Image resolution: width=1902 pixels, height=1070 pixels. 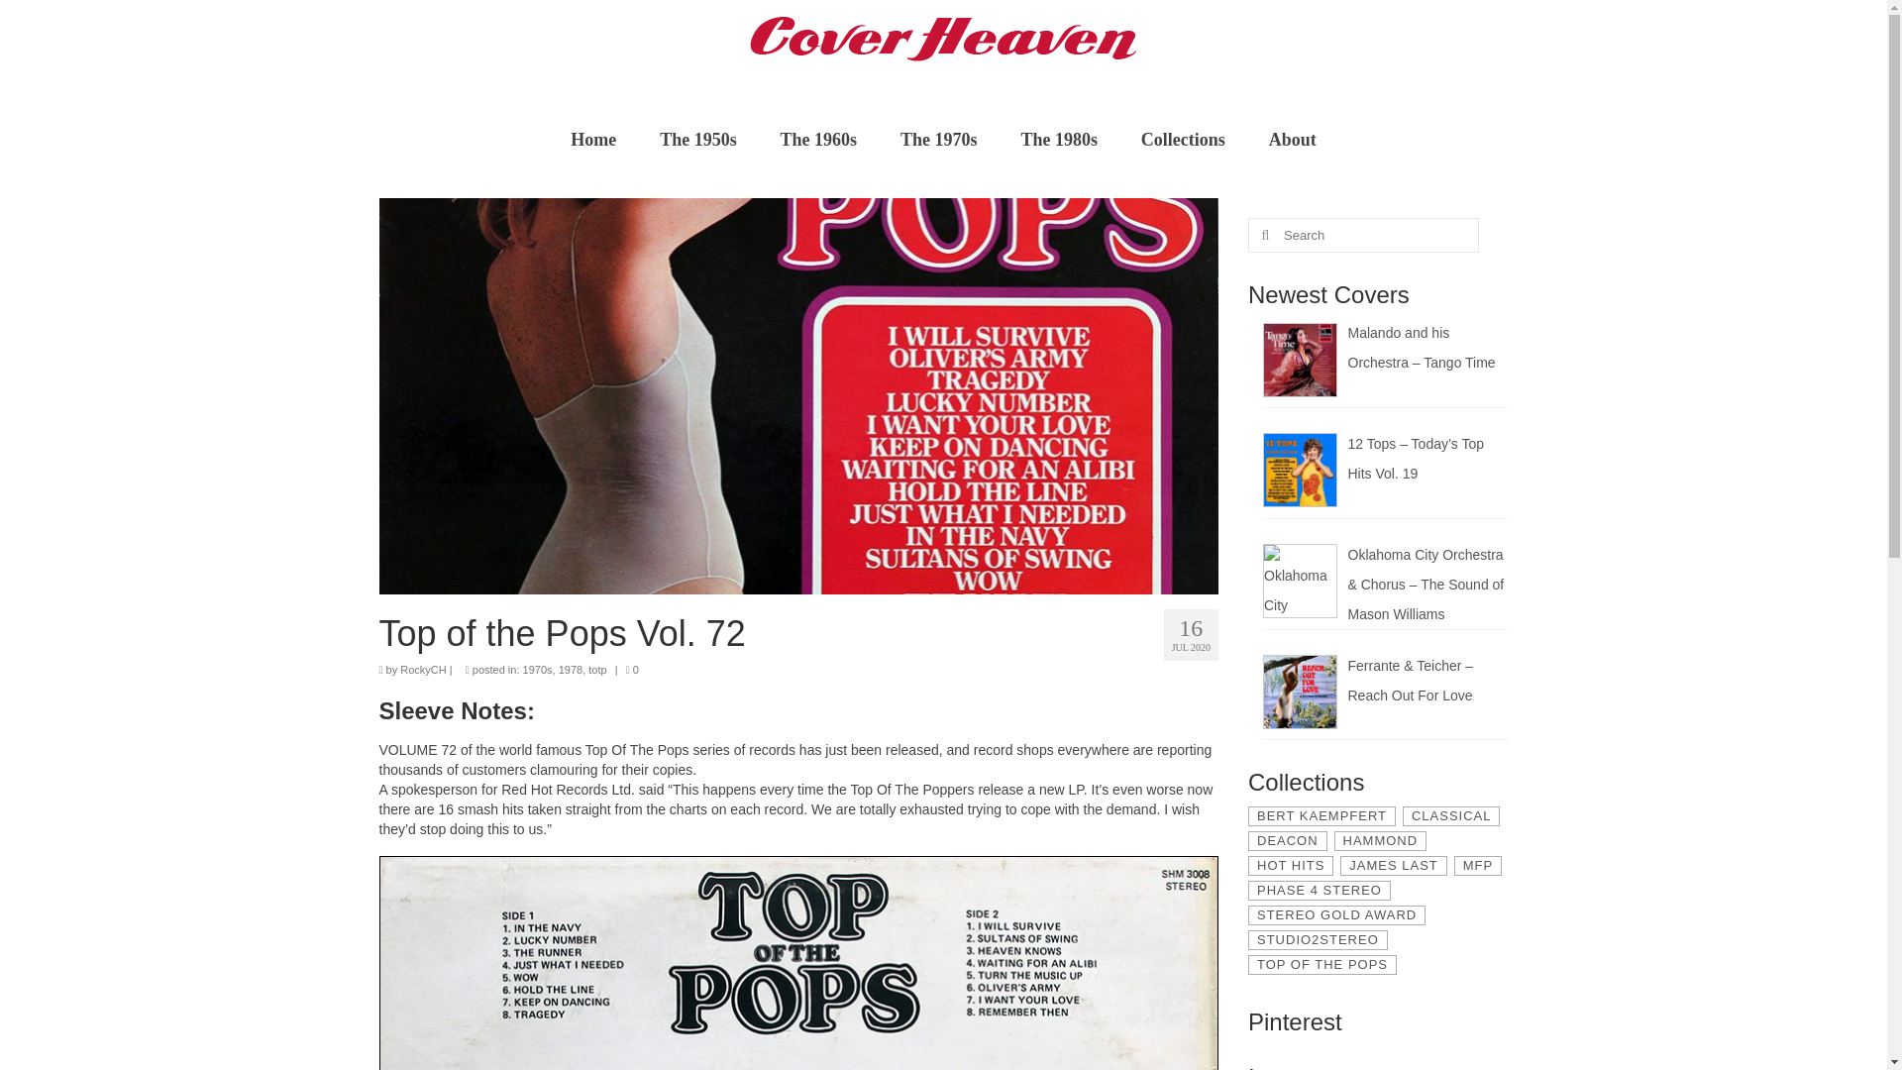 What do you see at coordinates (697, 139) in the screenshot?
I see `The 1950s` at bounding box center [697, 139].